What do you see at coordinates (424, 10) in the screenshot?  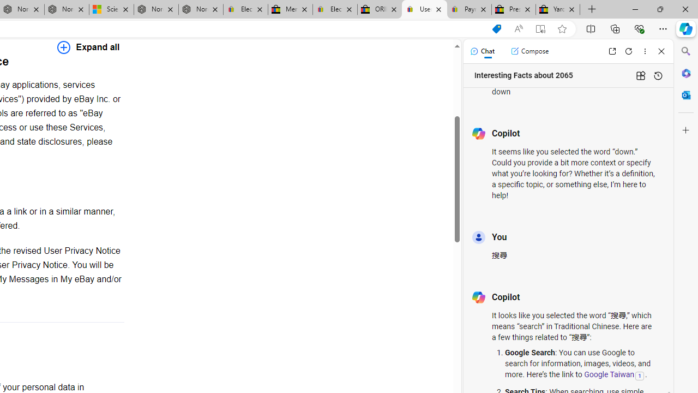 I see `User Privacy Notice | eBay` at bounding box center [424, 10].